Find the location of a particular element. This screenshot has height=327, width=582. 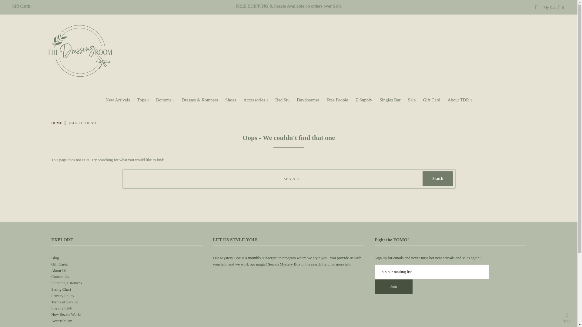

New Arrivals is located at coordinates (117, 100).